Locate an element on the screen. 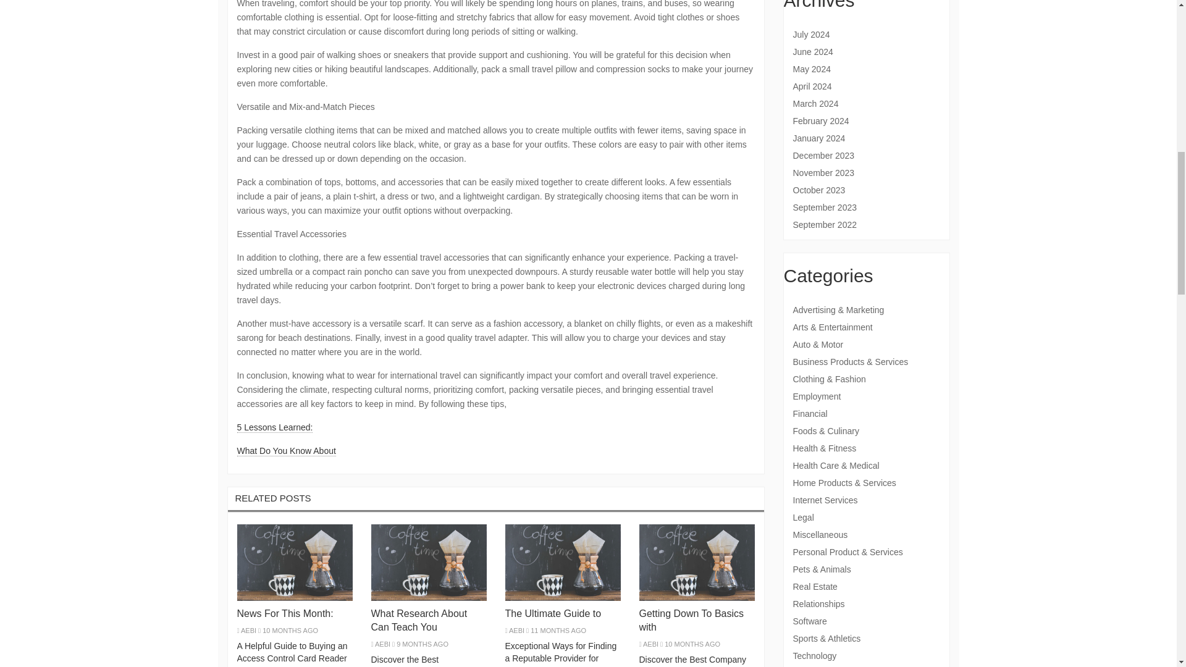 The image size is (1186, 667). The Ultimate Guide to is located at coordinates (553, 613).